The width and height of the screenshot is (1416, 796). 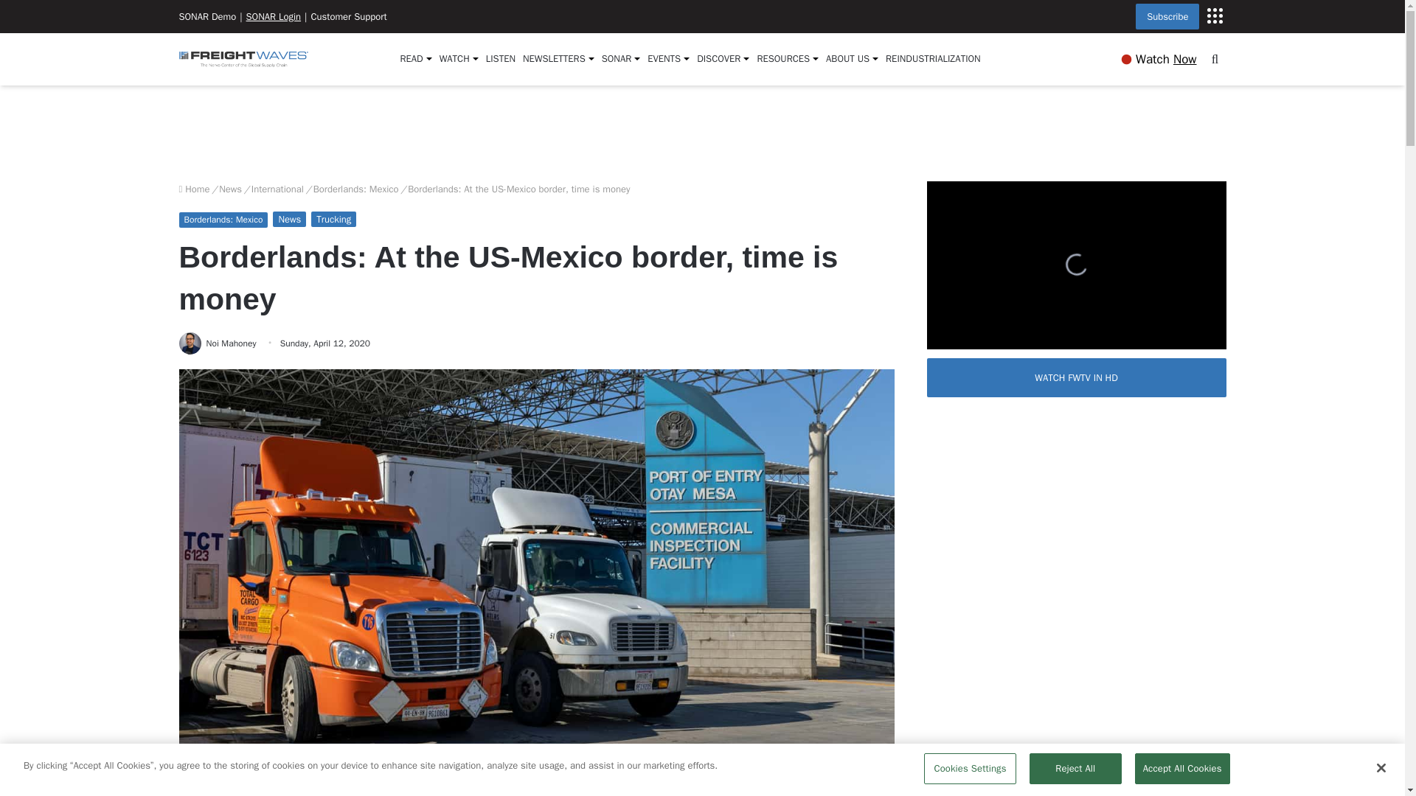 I want to click on 3rd party ad content, so click(x=1077, y=772).